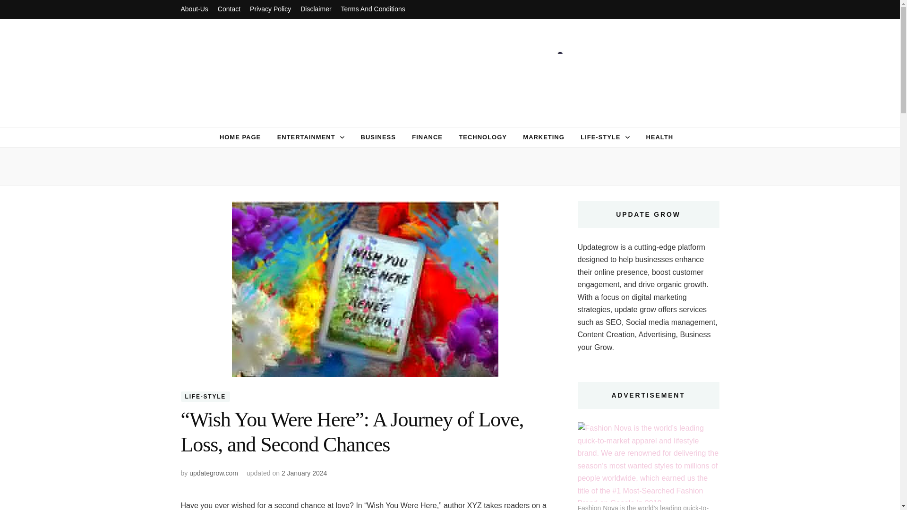  What do you see at coordinates (427, 137) in the screenshot?
I see `FINANCE` at bounding box center [427, 137].